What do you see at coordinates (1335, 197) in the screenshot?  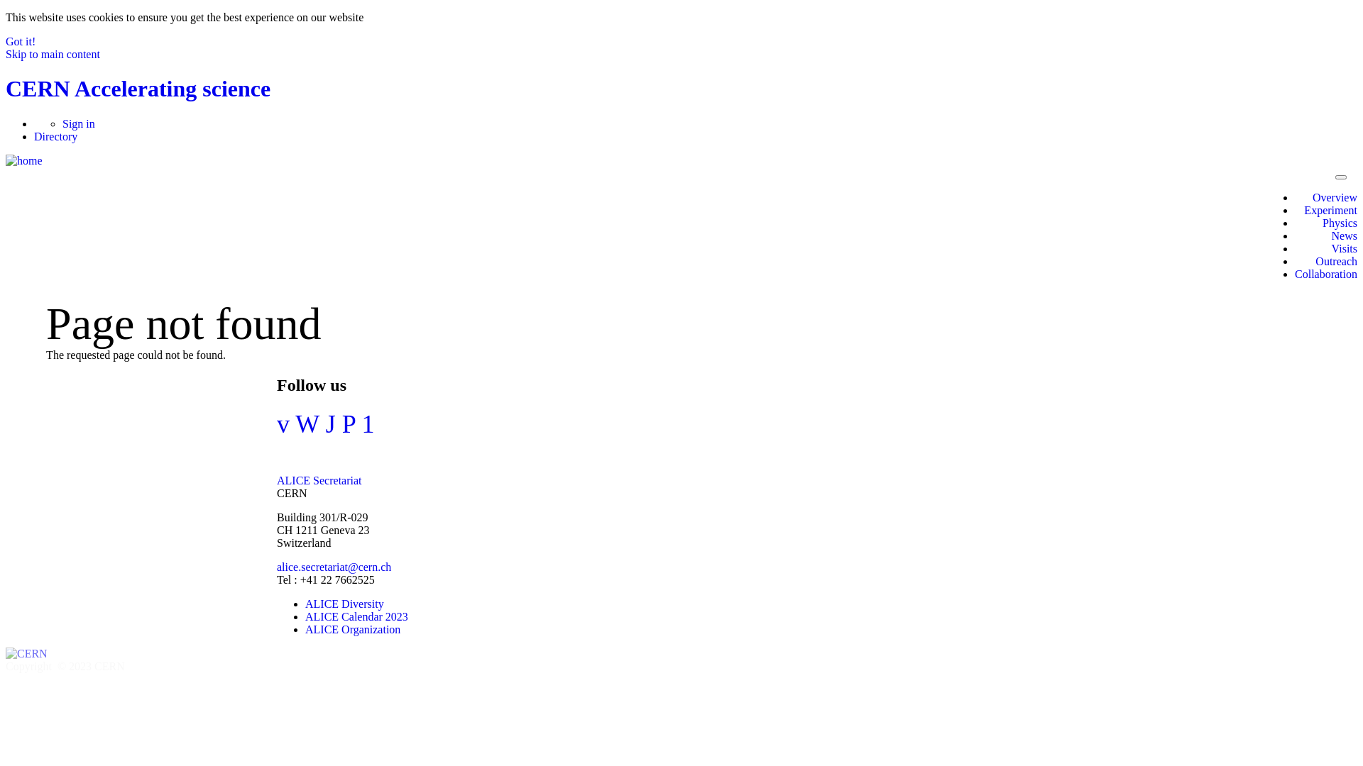 I see `Overview` at bounding box center [1335, 197].